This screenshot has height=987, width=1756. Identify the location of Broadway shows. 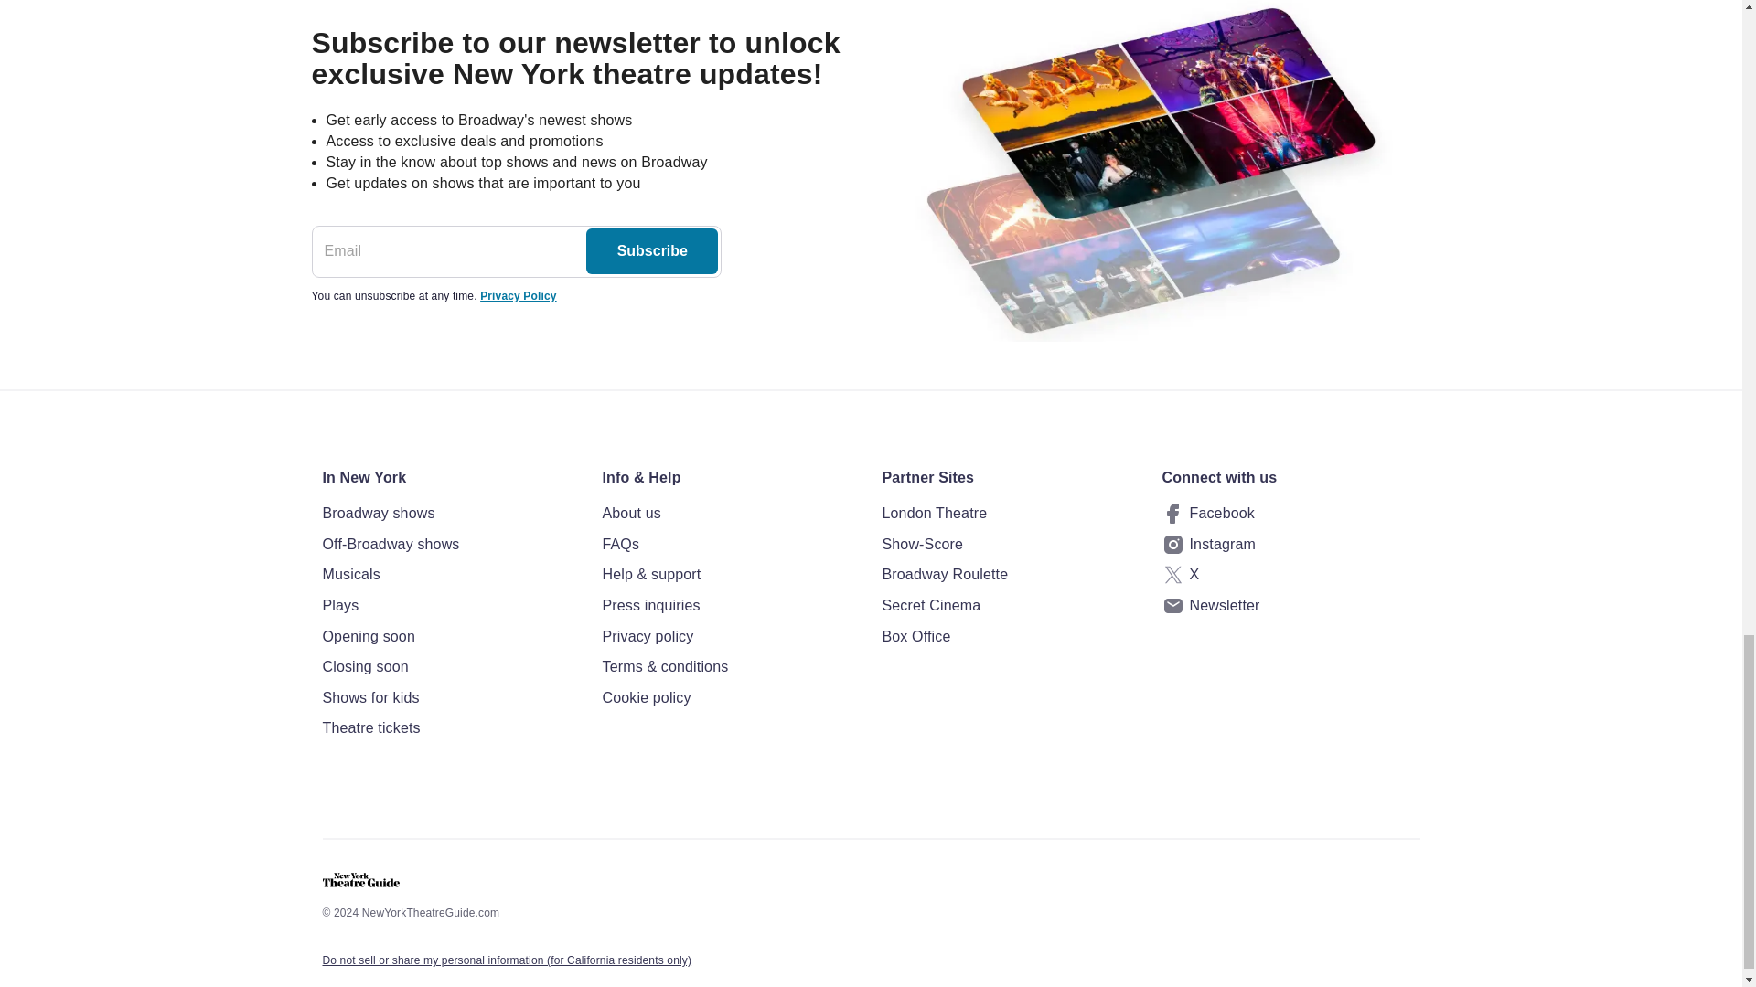
(450, 513).